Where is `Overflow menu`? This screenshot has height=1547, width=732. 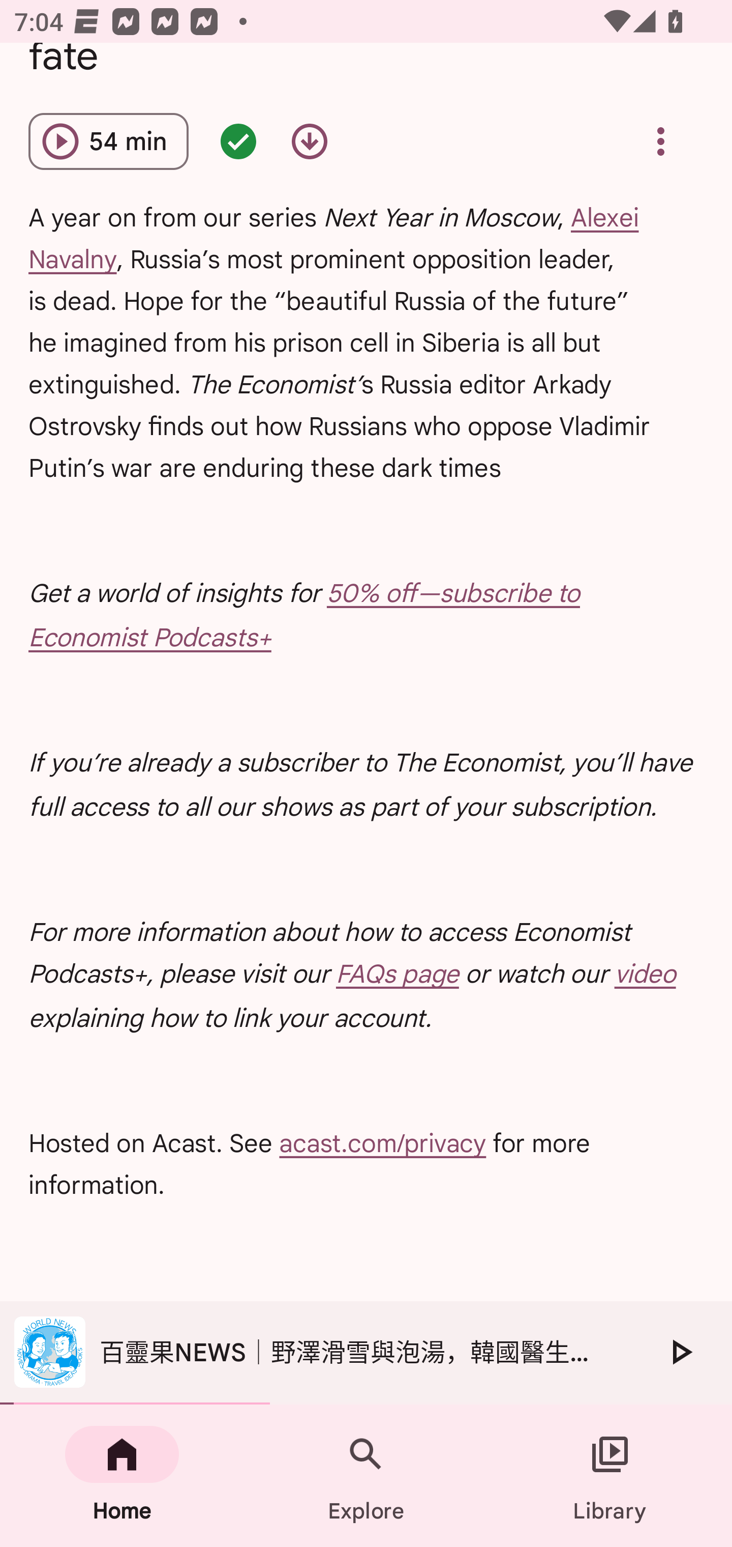 Overflow menu is located at coordinates (660, 141).